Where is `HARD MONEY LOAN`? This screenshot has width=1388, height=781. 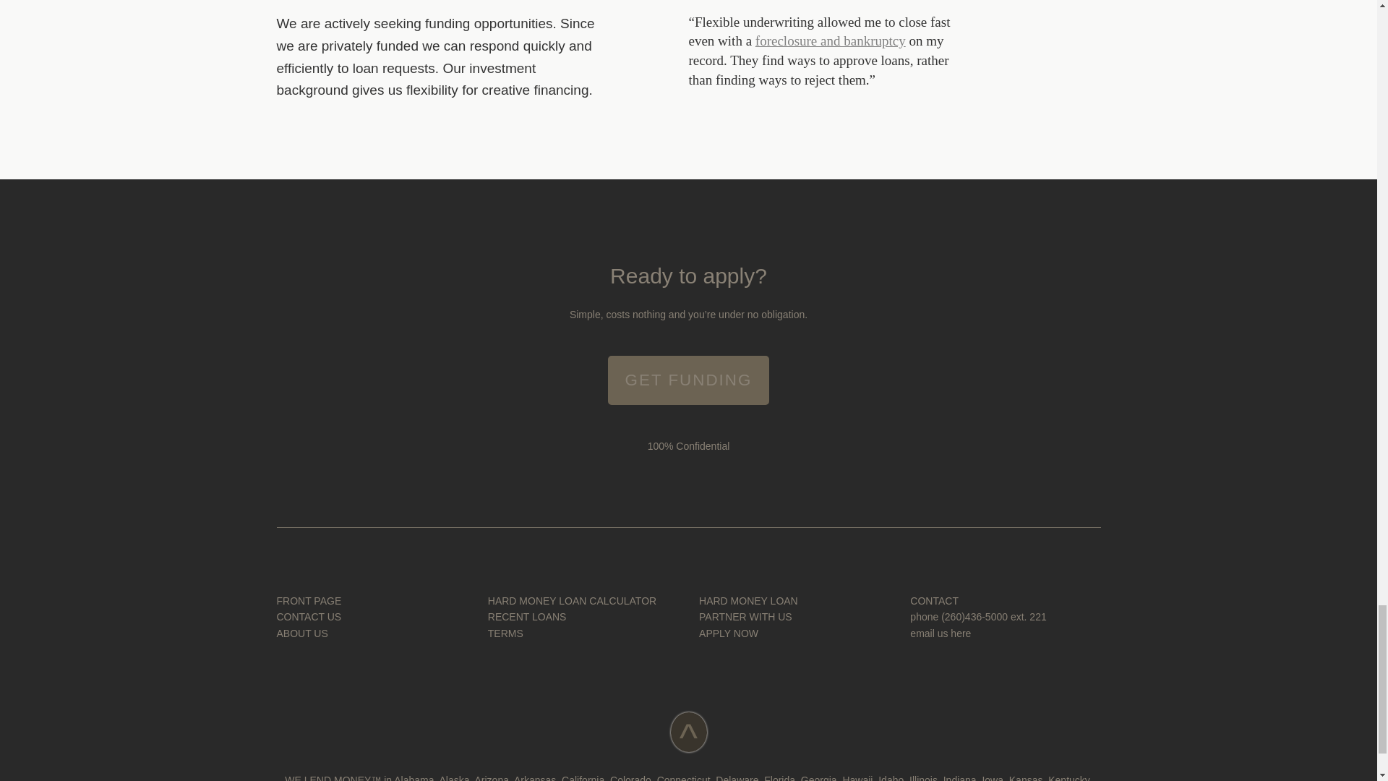
HARD MONEY LOAN is located at coordinates (749, 600).